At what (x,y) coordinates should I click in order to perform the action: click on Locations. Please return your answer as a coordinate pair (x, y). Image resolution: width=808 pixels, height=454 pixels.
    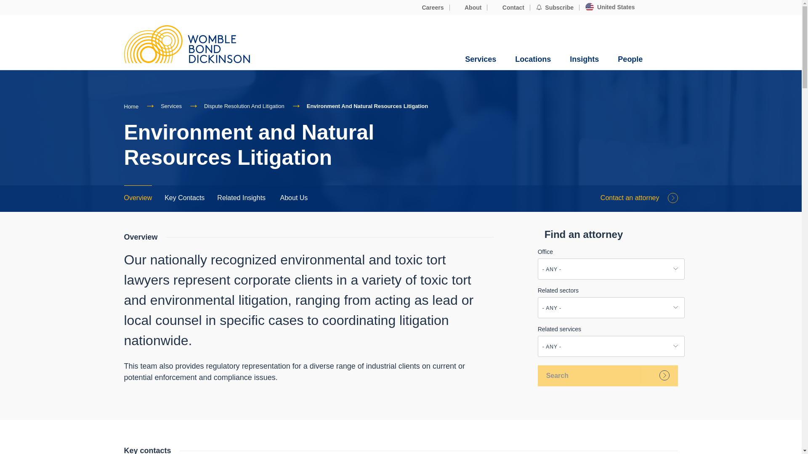
    Looking at the image, I should click on (533, 59).